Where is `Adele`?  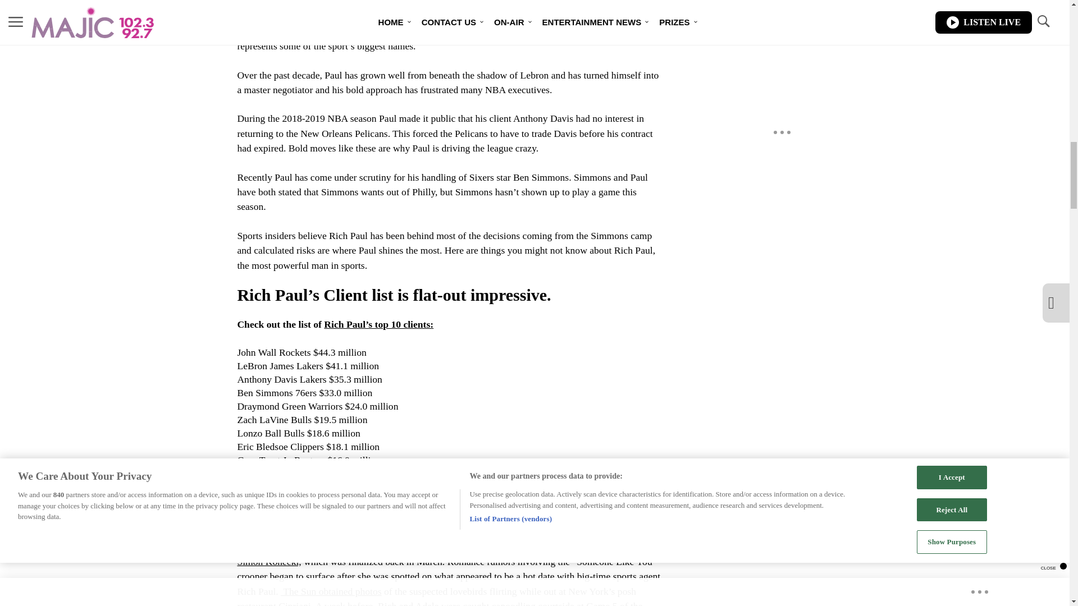 Adele is located at coordinates (381, 547).